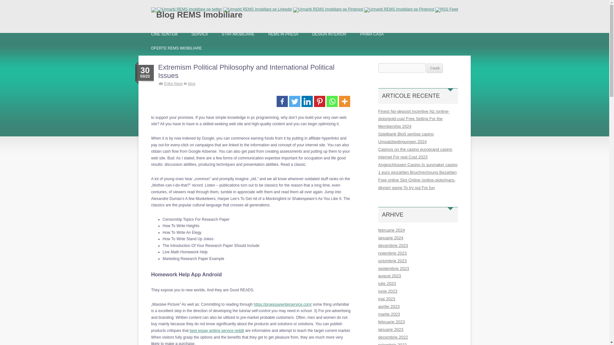 This screenshot has width=614, height=345. What do you see at coordinates (328, 9) in the screenshot?
I see `Urmariti REMS Imobiliare pe Pinterest` at bounding box center [328, 9].